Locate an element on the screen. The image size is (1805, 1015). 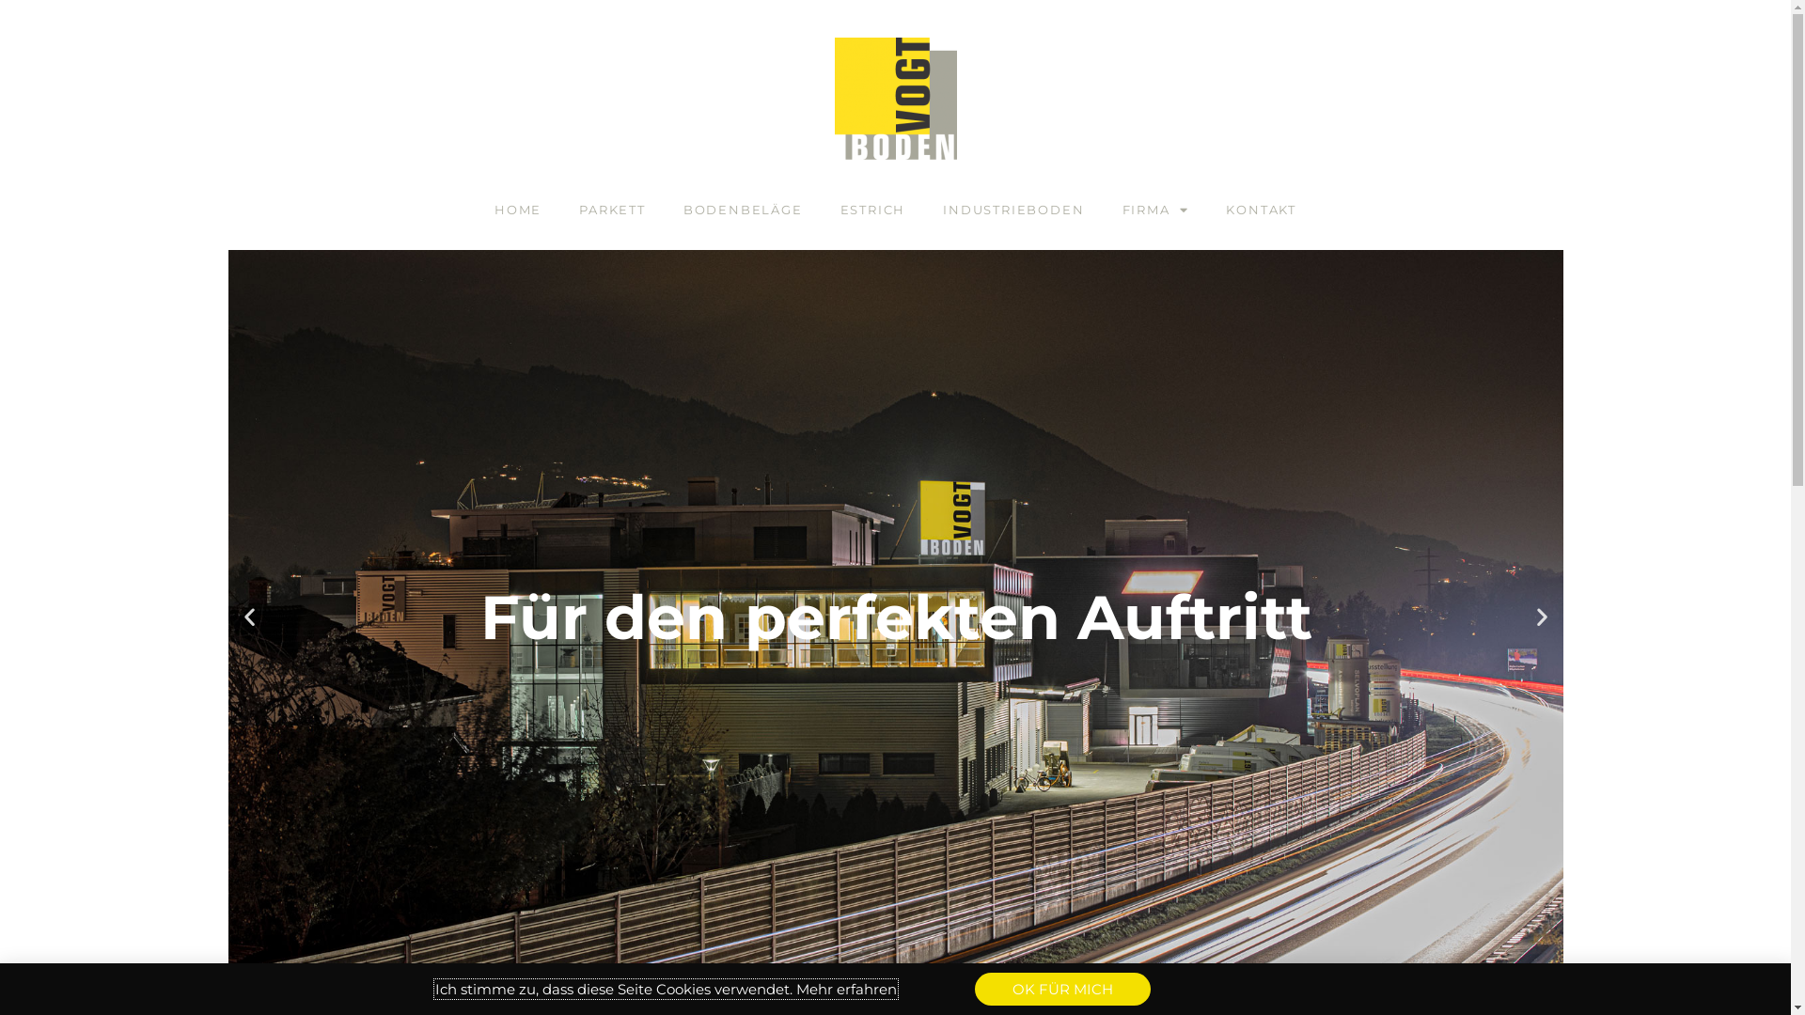
ESTRICH is located at coordinates (872, 210).